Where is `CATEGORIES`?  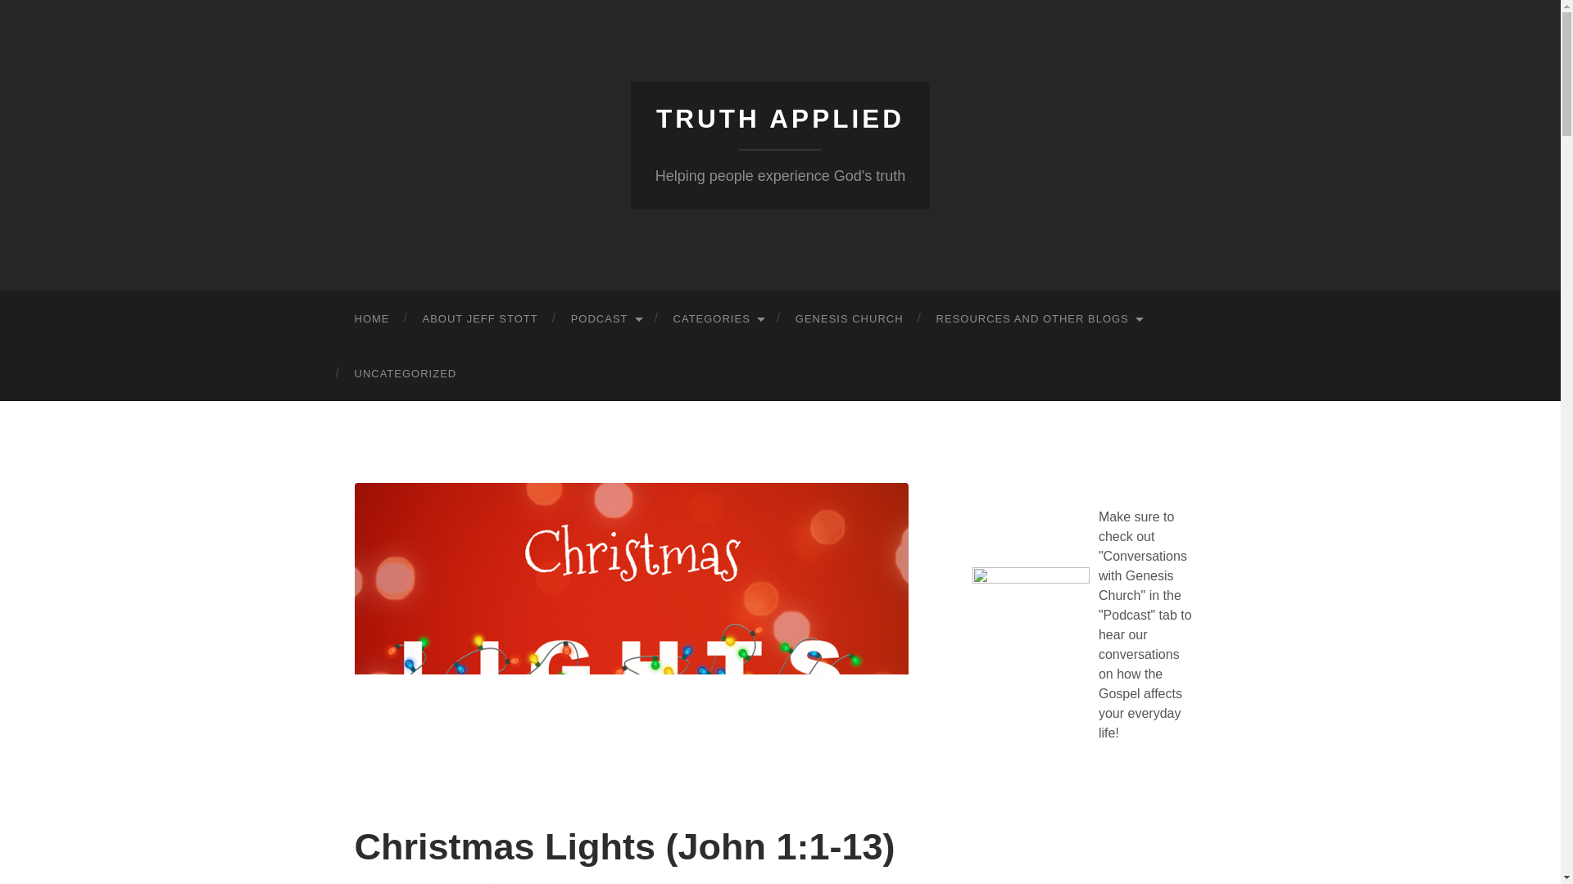
CATEGORIES is located at coordinates (718, 319).